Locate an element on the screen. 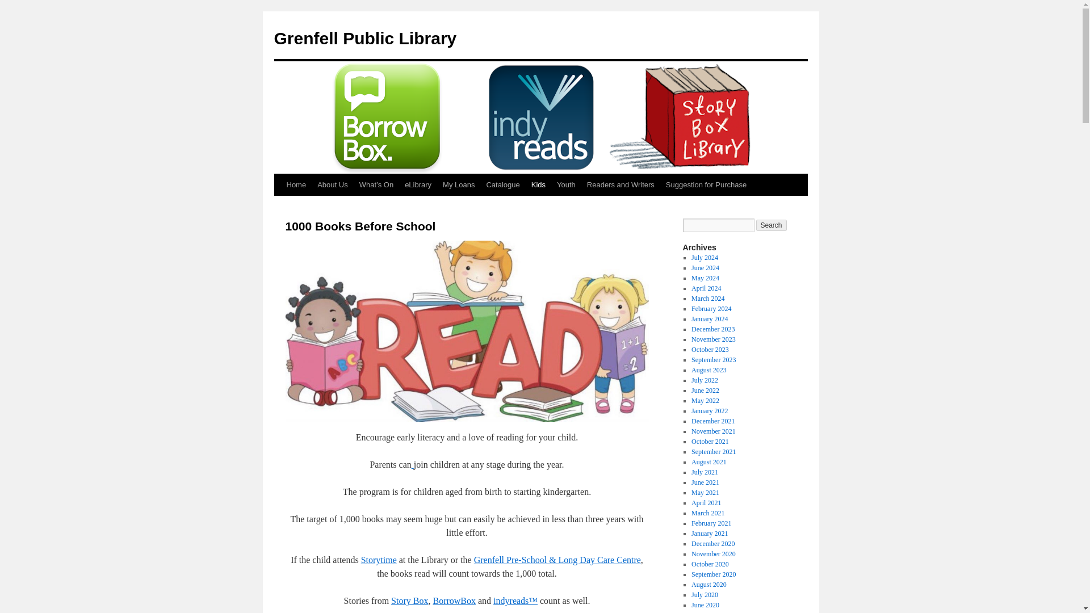  BorrowBox is located at coordinates (454, 601).